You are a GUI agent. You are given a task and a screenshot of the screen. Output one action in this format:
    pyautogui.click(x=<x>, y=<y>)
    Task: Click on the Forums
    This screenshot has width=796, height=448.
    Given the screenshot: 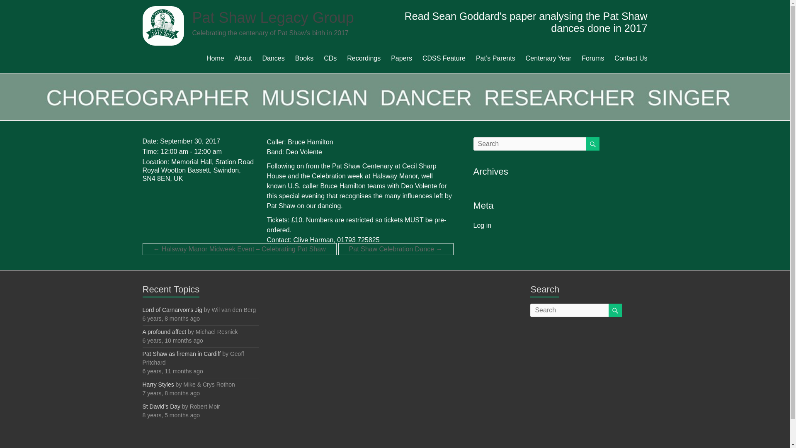 What is the action you would take?
    pyautogui.click(x=593, y=57)
    